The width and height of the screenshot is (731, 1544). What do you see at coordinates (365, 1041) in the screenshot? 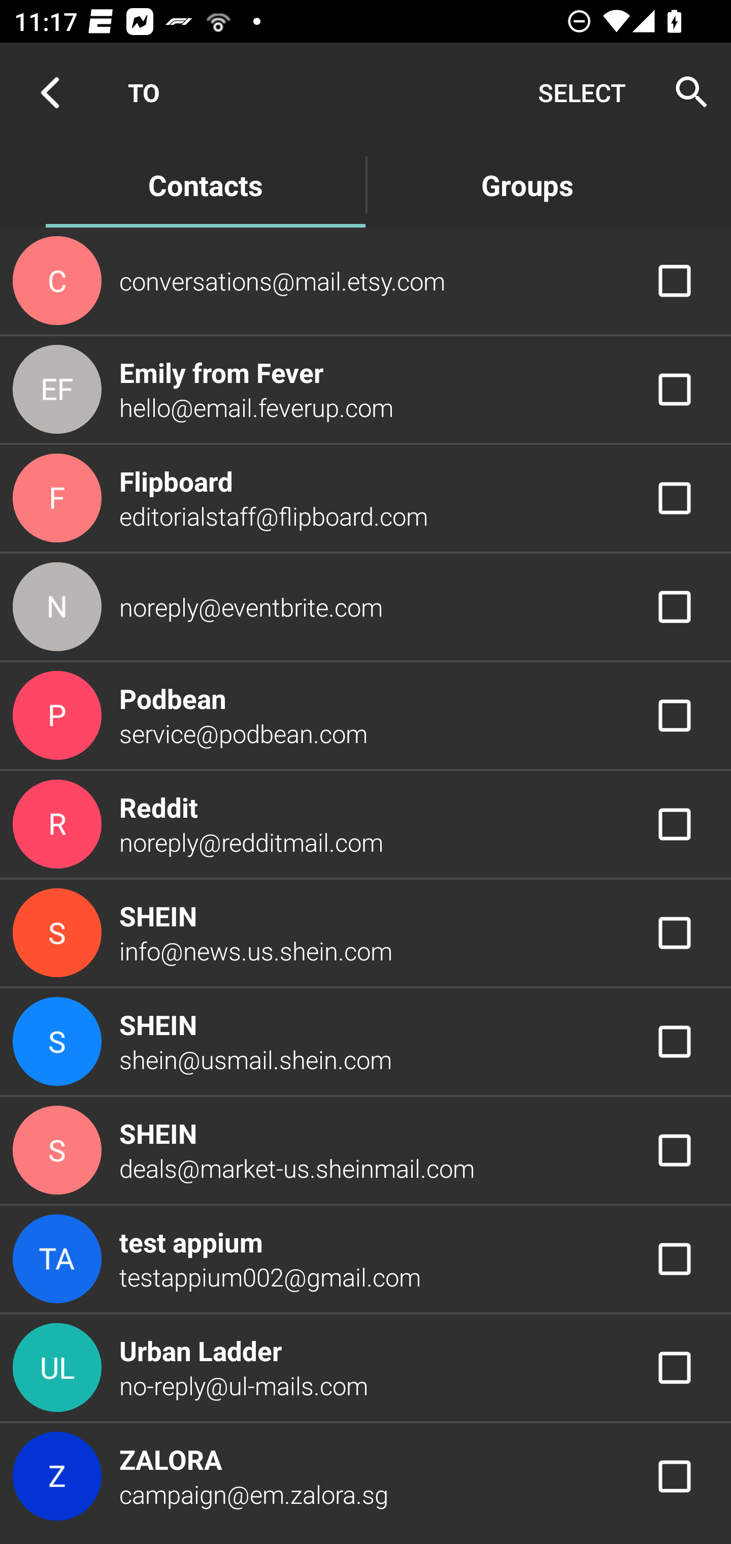
I see `SHEIN shein@usmail.shein.com` at bounding box center [365, 1041].